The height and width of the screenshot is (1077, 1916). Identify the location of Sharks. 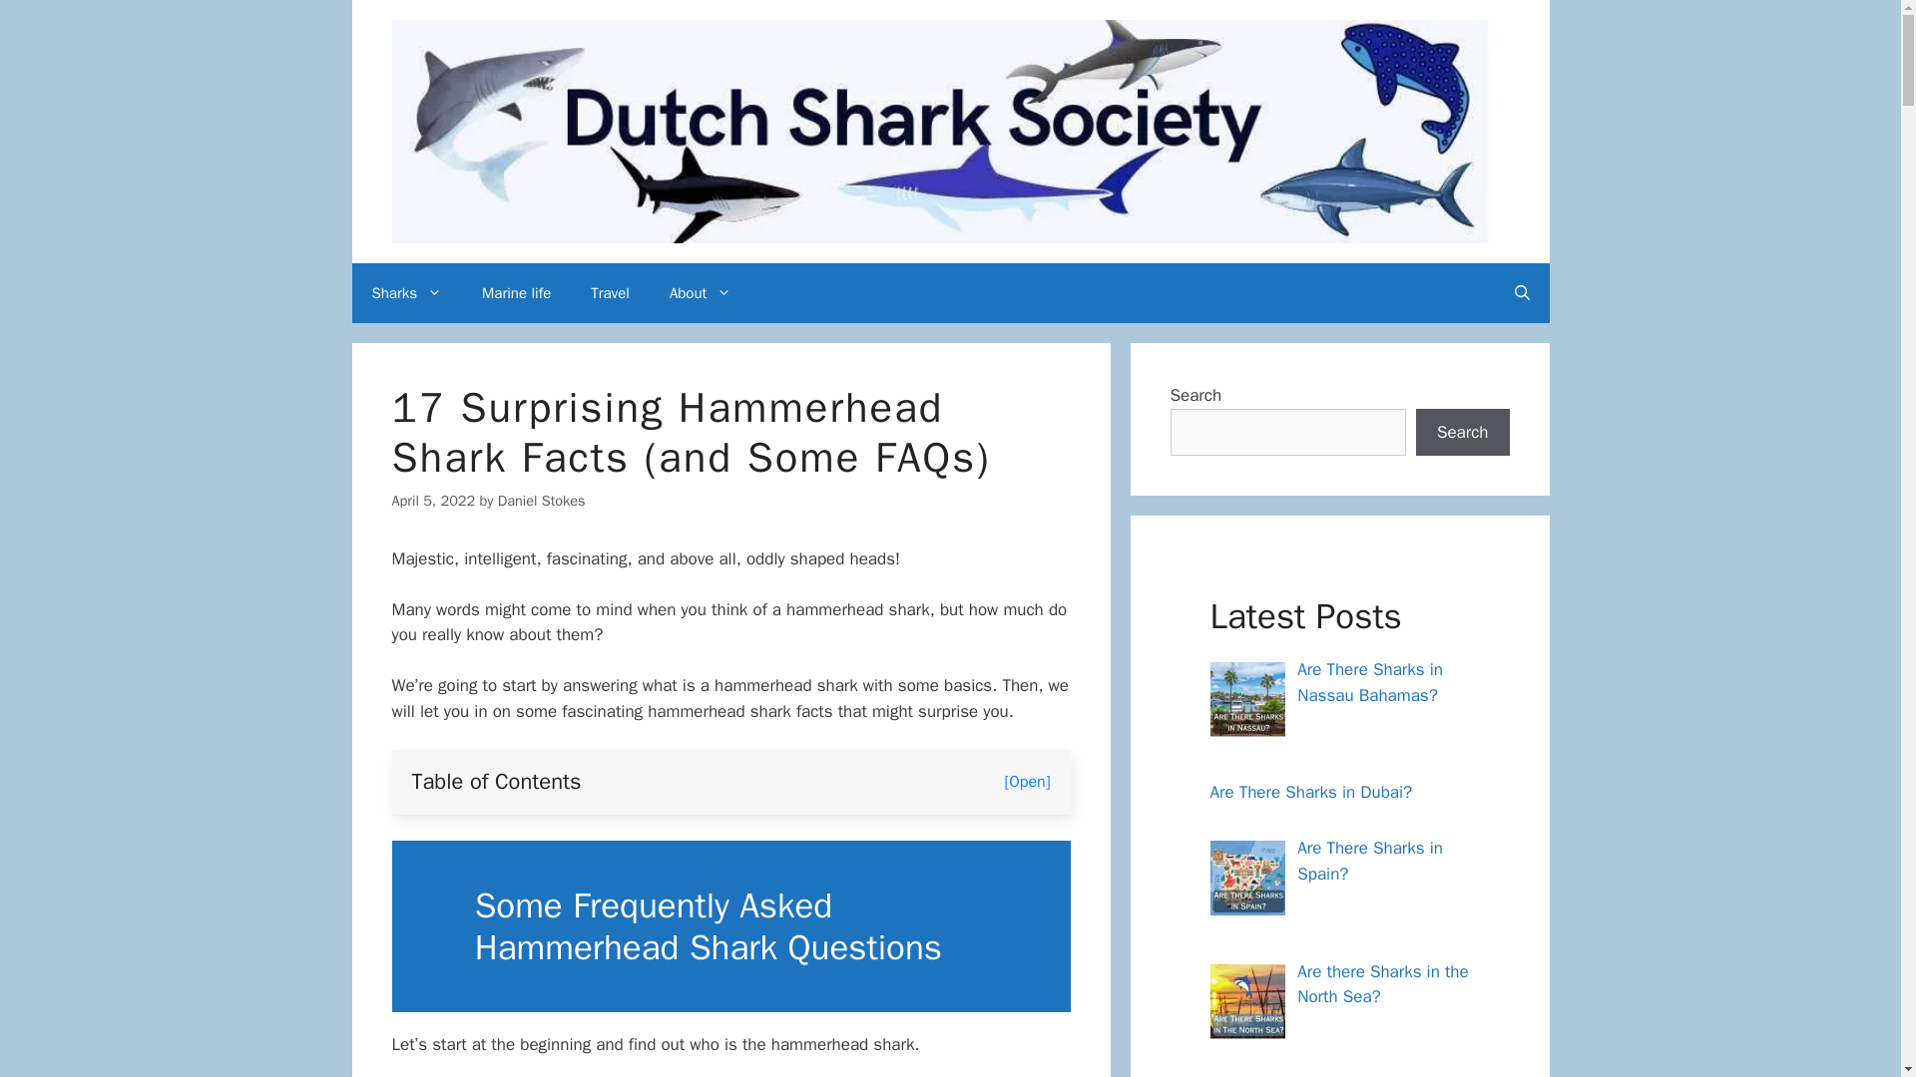
(405, 293).